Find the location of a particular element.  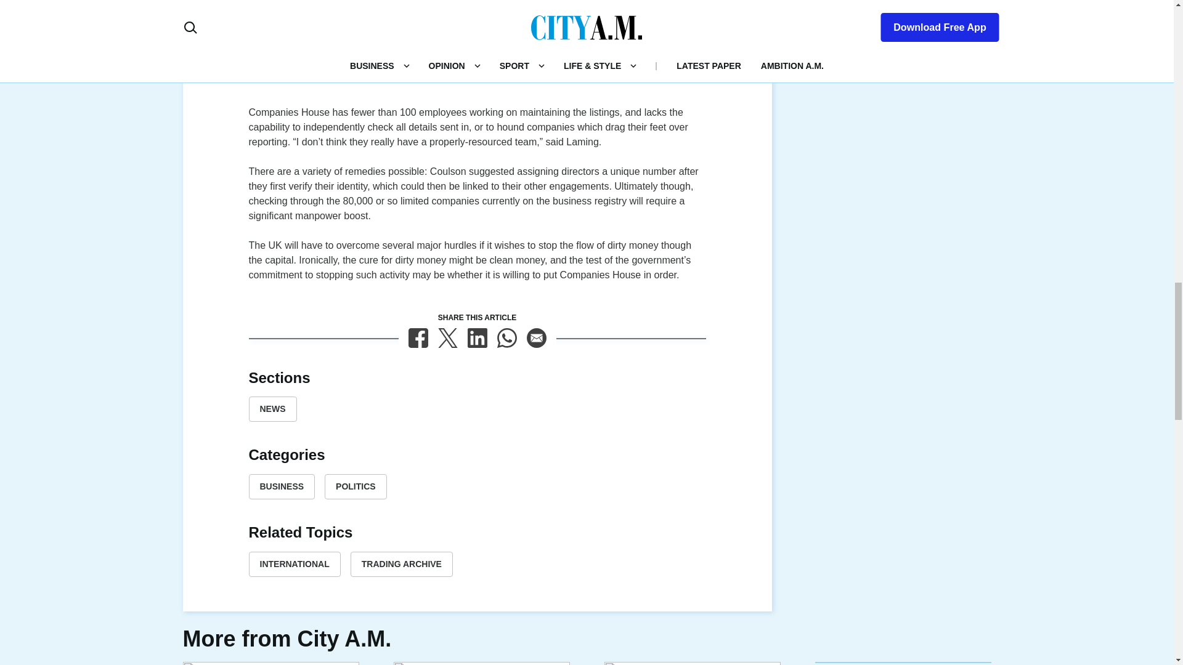

LinkedIn is located at coordinates (477, 337).